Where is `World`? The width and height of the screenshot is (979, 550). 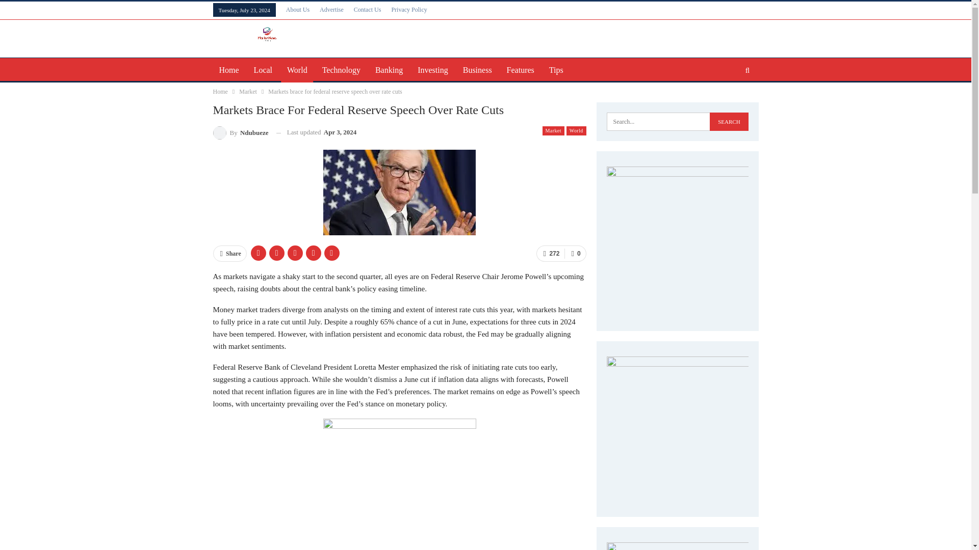
World is located at coordinates (576, 130).